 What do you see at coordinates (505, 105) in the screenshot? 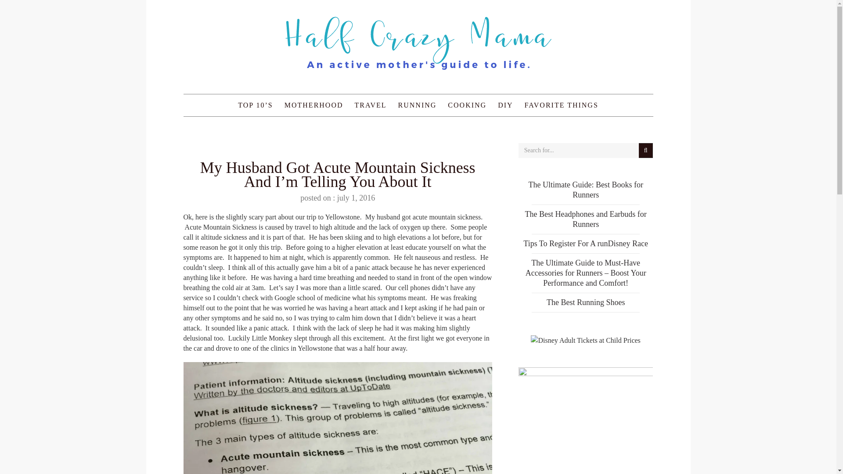
I see `DIY` at bounding box center [505, 105].